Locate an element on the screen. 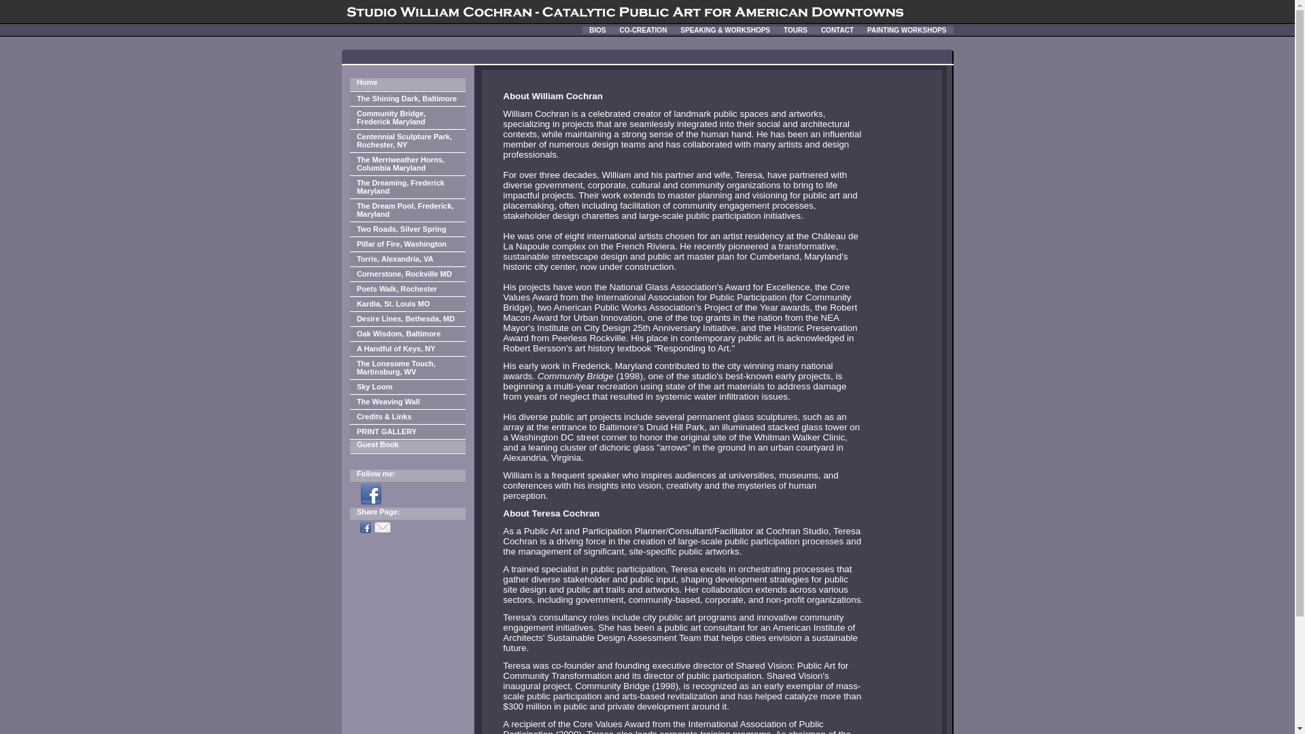 This screenshot has width=1305, height=734. A Handful of Keys, NY is located at coordinates (408, 349).